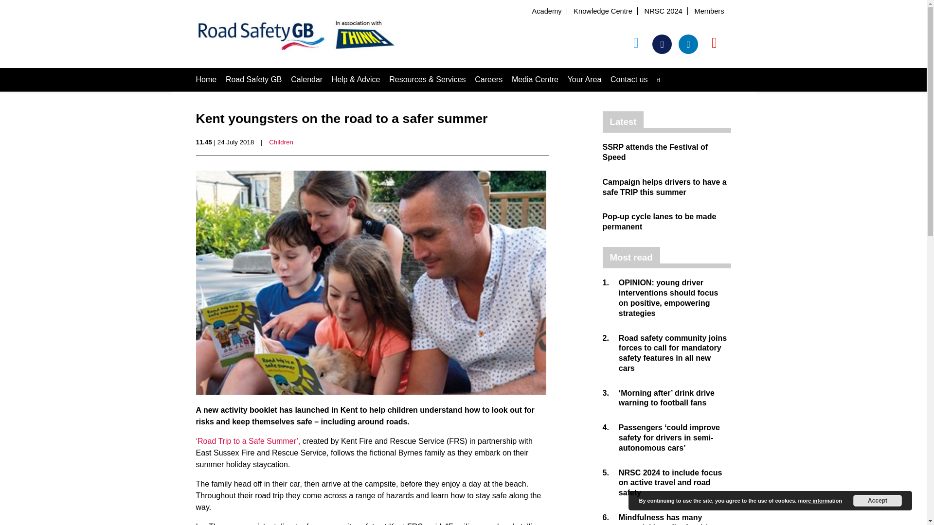  I want to click on NRSC 2024, so click(664, 11).